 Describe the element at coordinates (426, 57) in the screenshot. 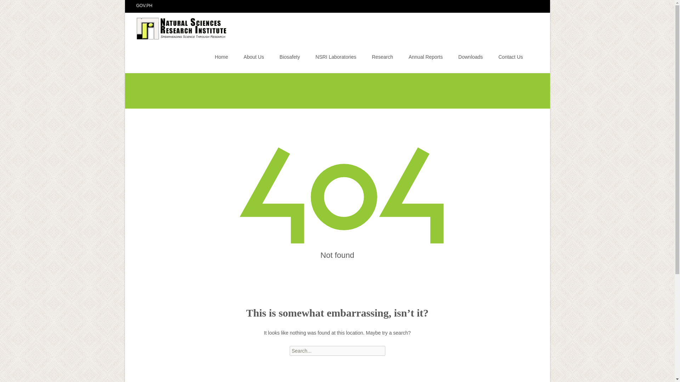

I see `Annual Reports` at that location.